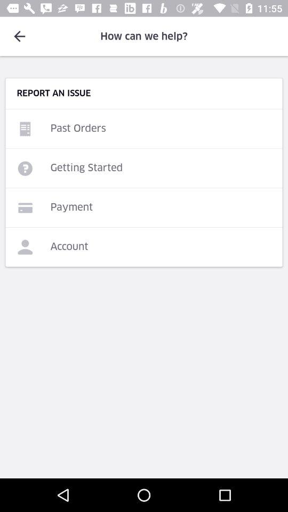 This screenshot has height=512, width=288. I want to click on select icon to the left of the how can we icon, so click(19, 36).